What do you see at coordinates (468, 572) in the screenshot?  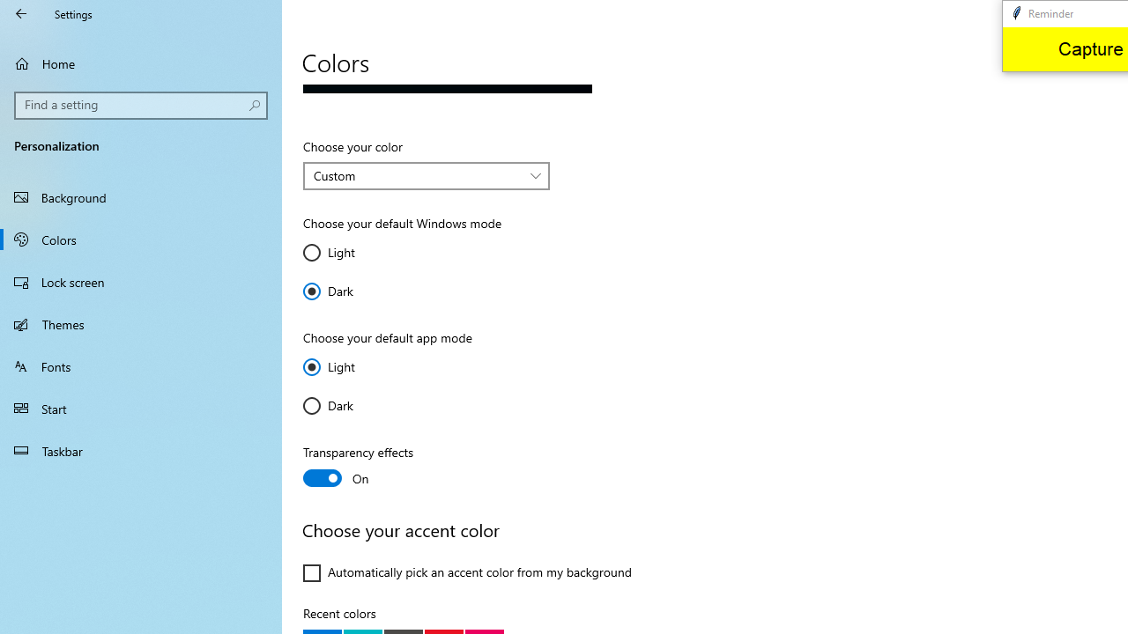 I see `Automatically pick an accent color from my background` at bounding box center [468, 572].